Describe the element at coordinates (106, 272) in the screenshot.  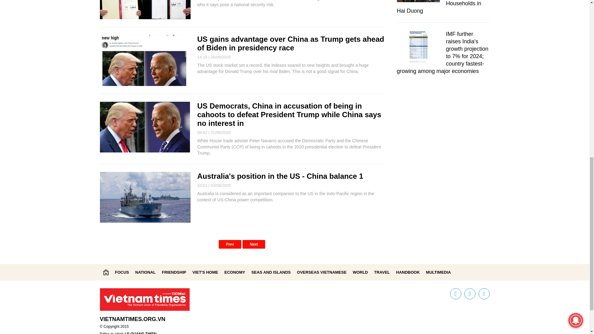
I see `Vietnam Times` at that location.